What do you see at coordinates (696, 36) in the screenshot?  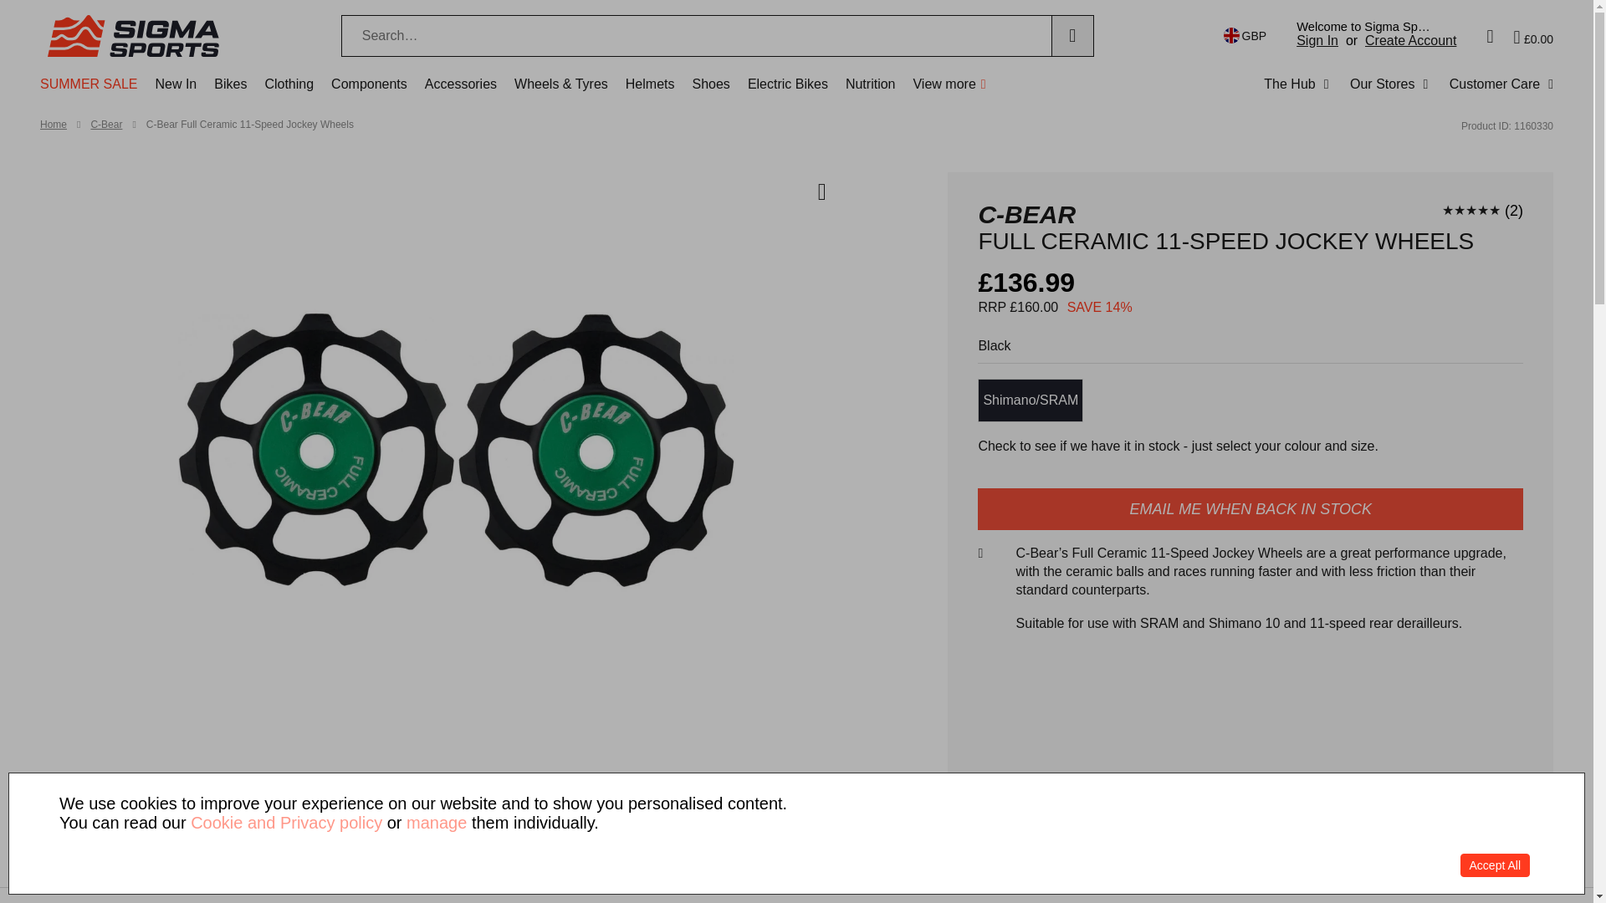 I see `Search Sigma Sports` at bounding box center [696, 36].